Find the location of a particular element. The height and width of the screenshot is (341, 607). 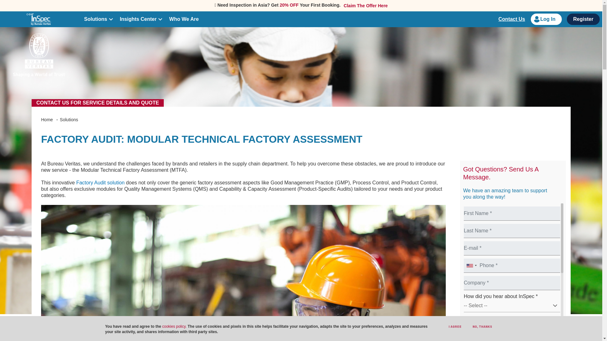

Who We Are is located at coordinates (184, 19).